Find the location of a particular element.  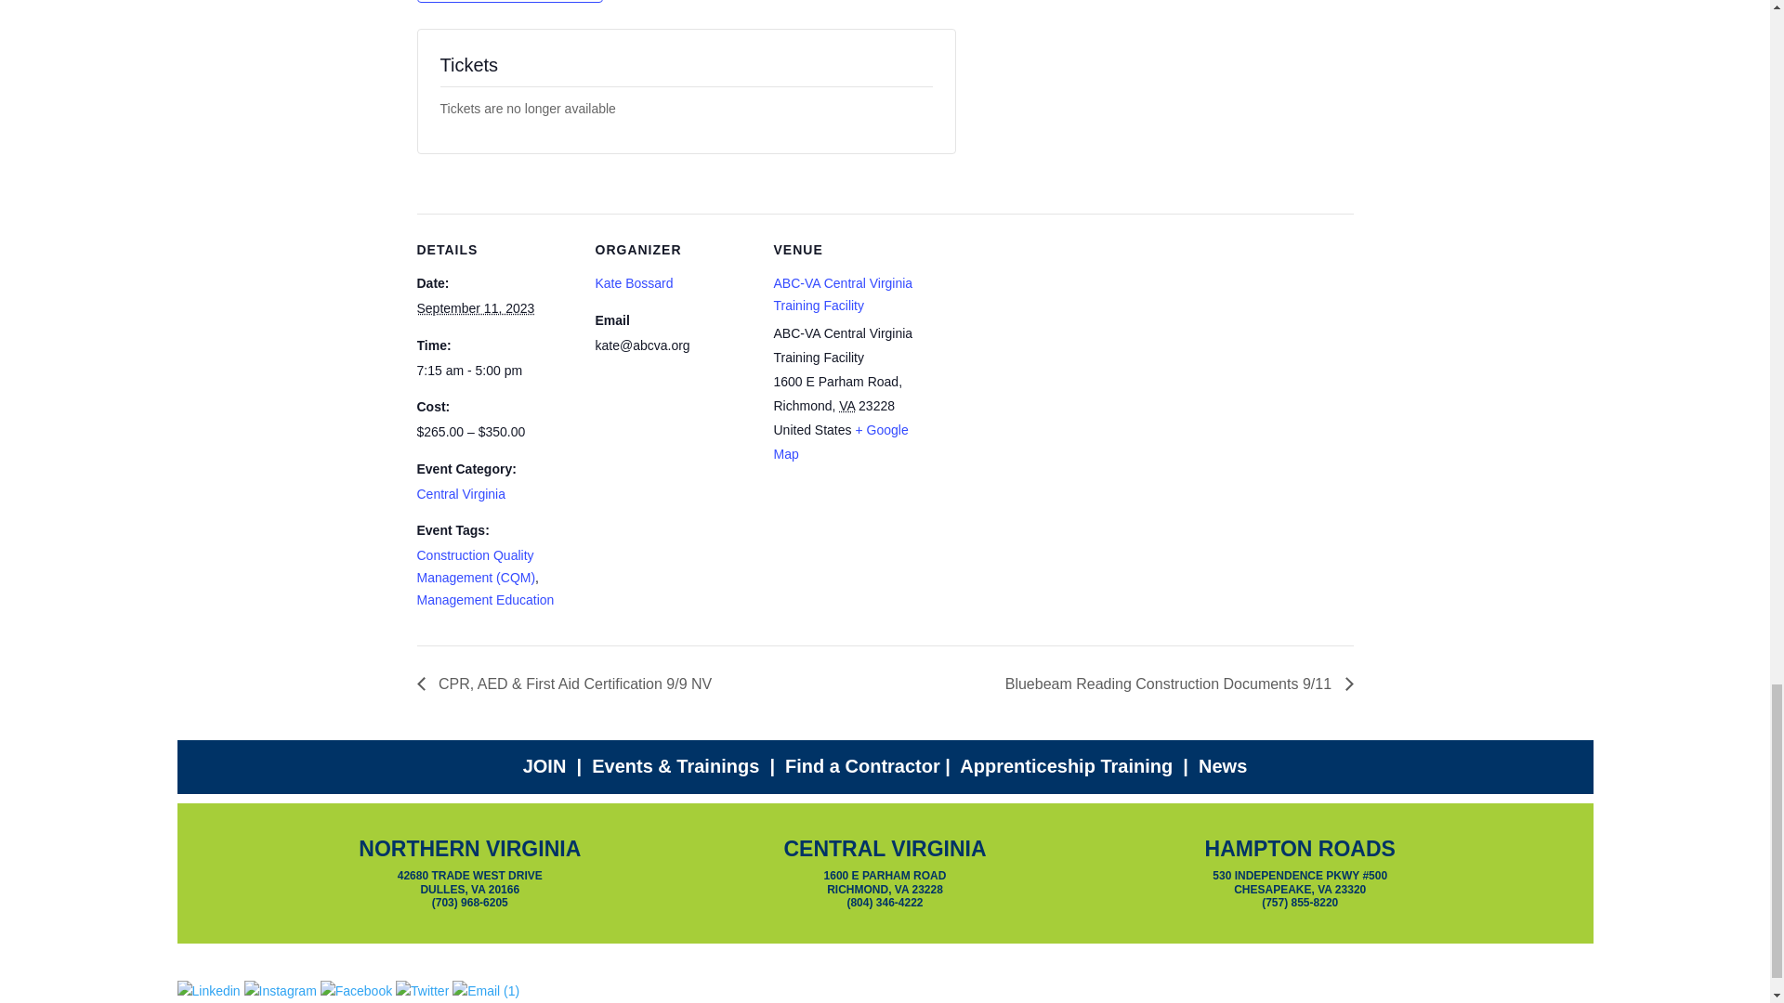

News is located at coordinates (1223, 765).